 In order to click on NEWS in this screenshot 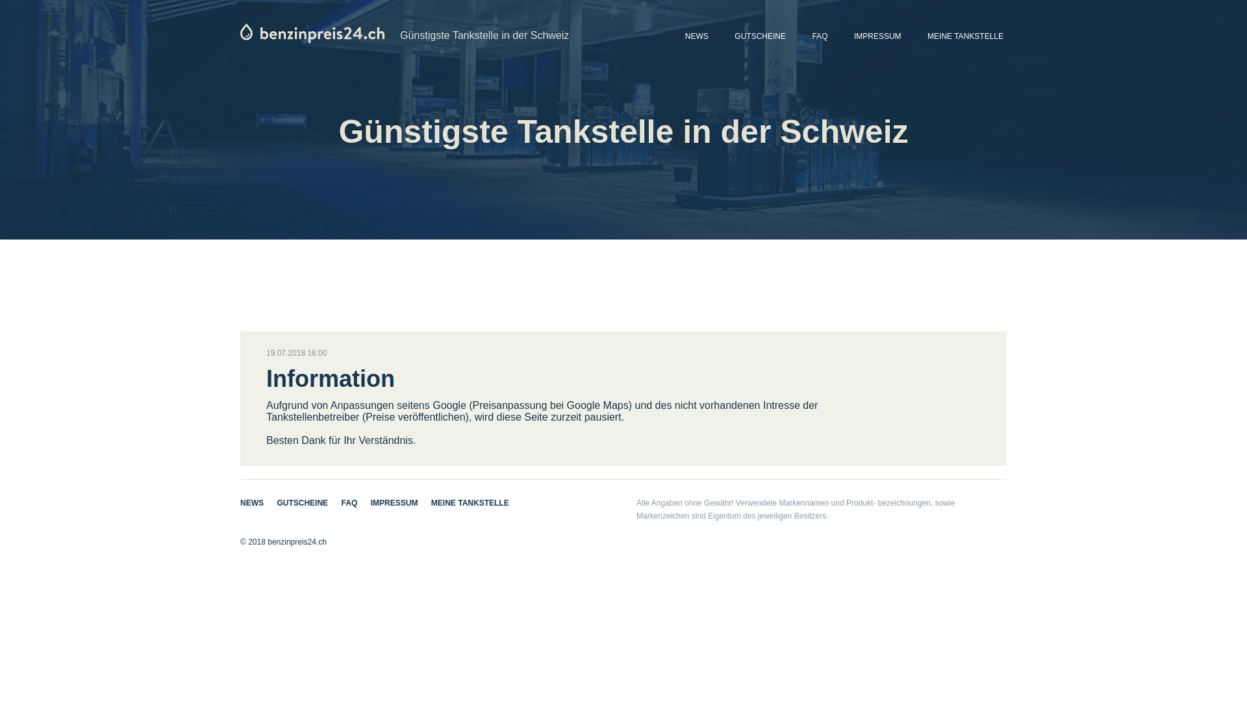, I will do `click(252, 503)`.